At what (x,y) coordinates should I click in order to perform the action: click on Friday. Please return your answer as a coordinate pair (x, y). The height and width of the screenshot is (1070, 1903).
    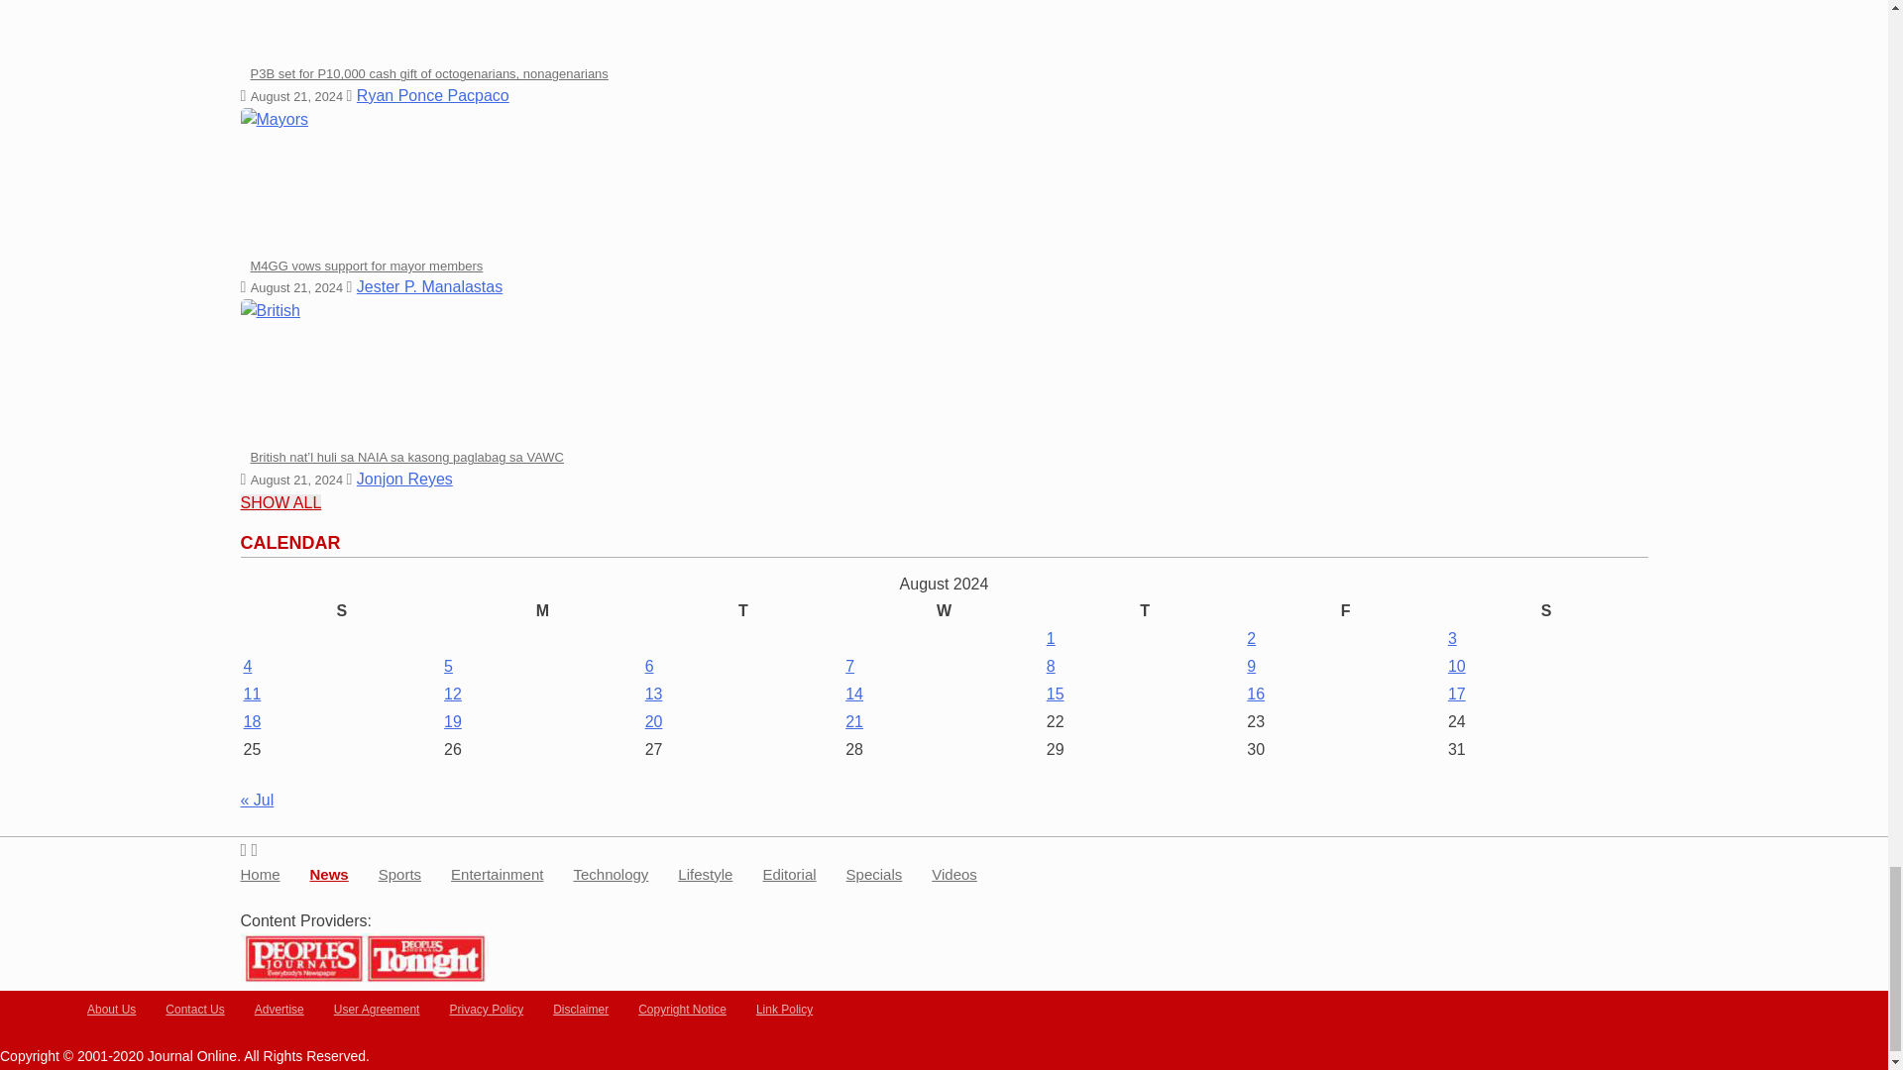
    Looking at the image, I should click on (1345, 610).